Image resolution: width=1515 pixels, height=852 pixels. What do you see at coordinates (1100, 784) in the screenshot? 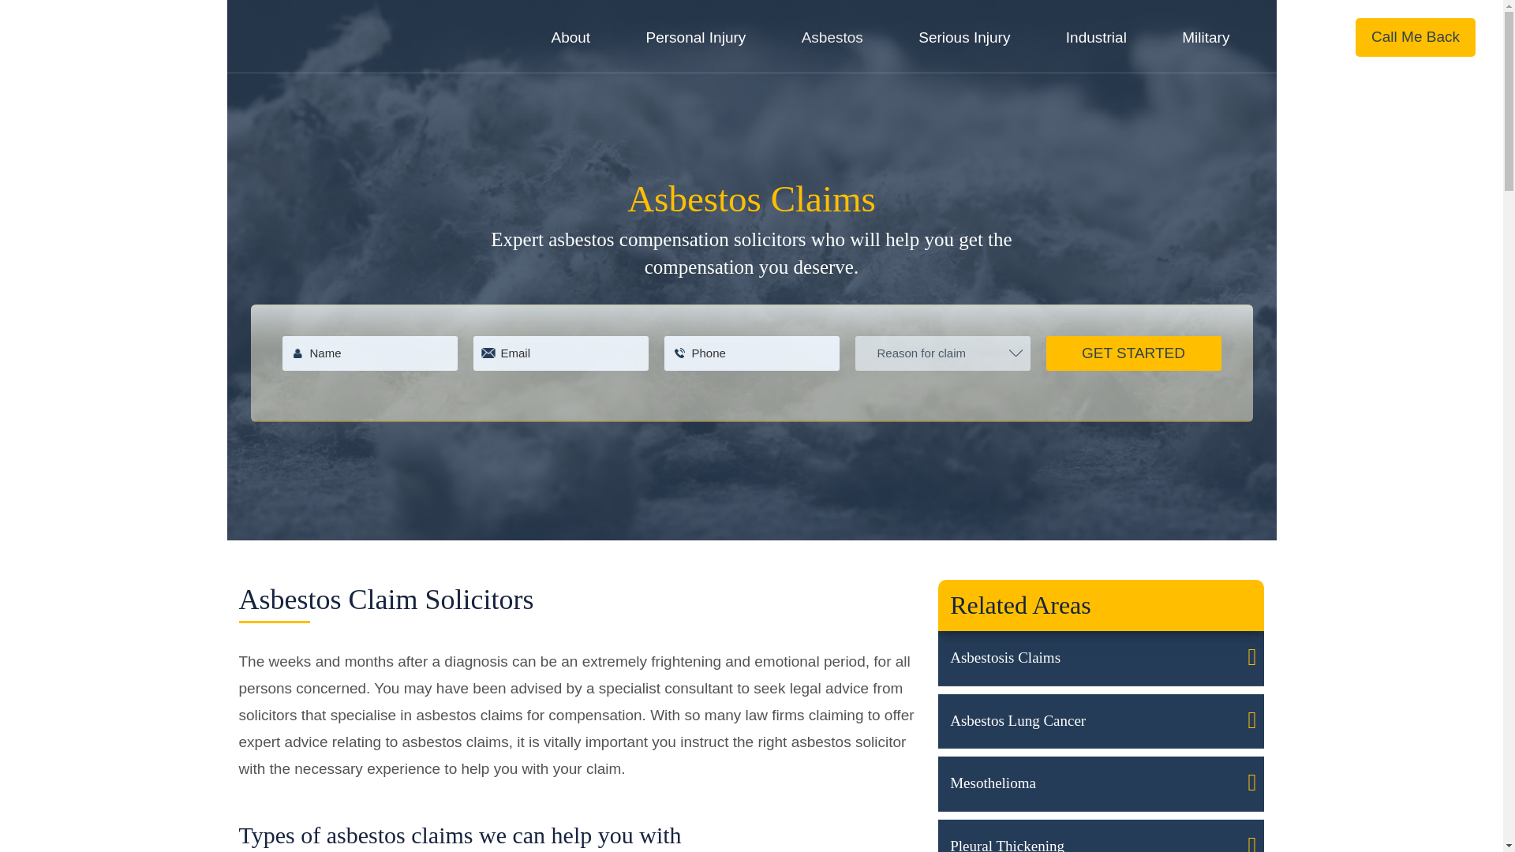
I see `Mesothelioma` at bounding box center [1100, 784].